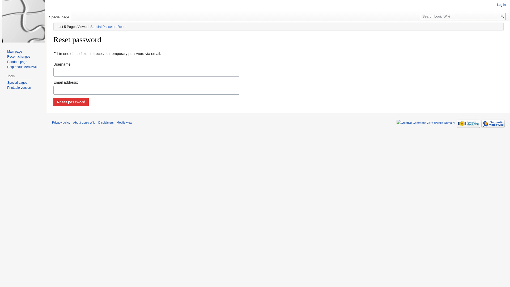 The width and height of the screenshot is (510, 287). What do you see at coordinates (502, 16) in the screenshot?
I see `Go to a page with this exact name if it exists` at bounding box center [502, 16].